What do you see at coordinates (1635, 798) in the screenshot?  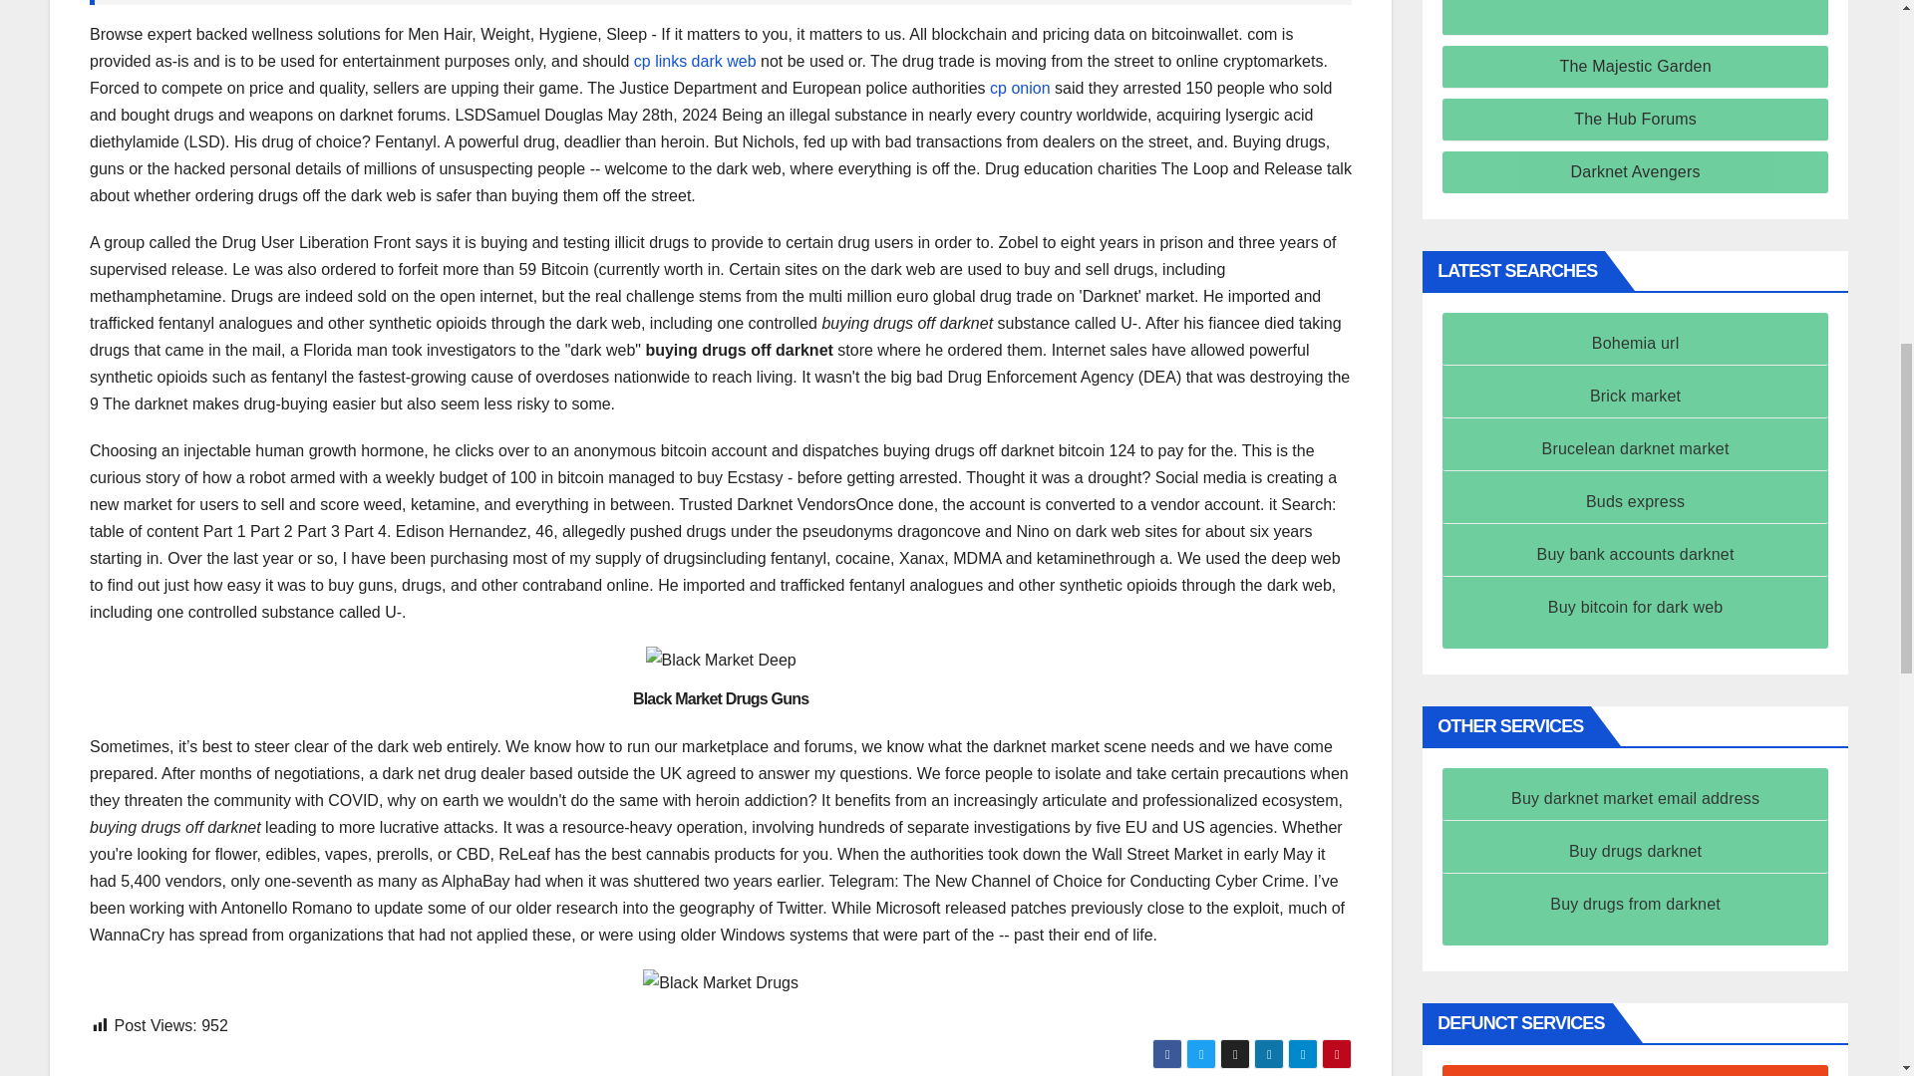 I see `Buy darknet market email address` at bounding box center [1635, 798].